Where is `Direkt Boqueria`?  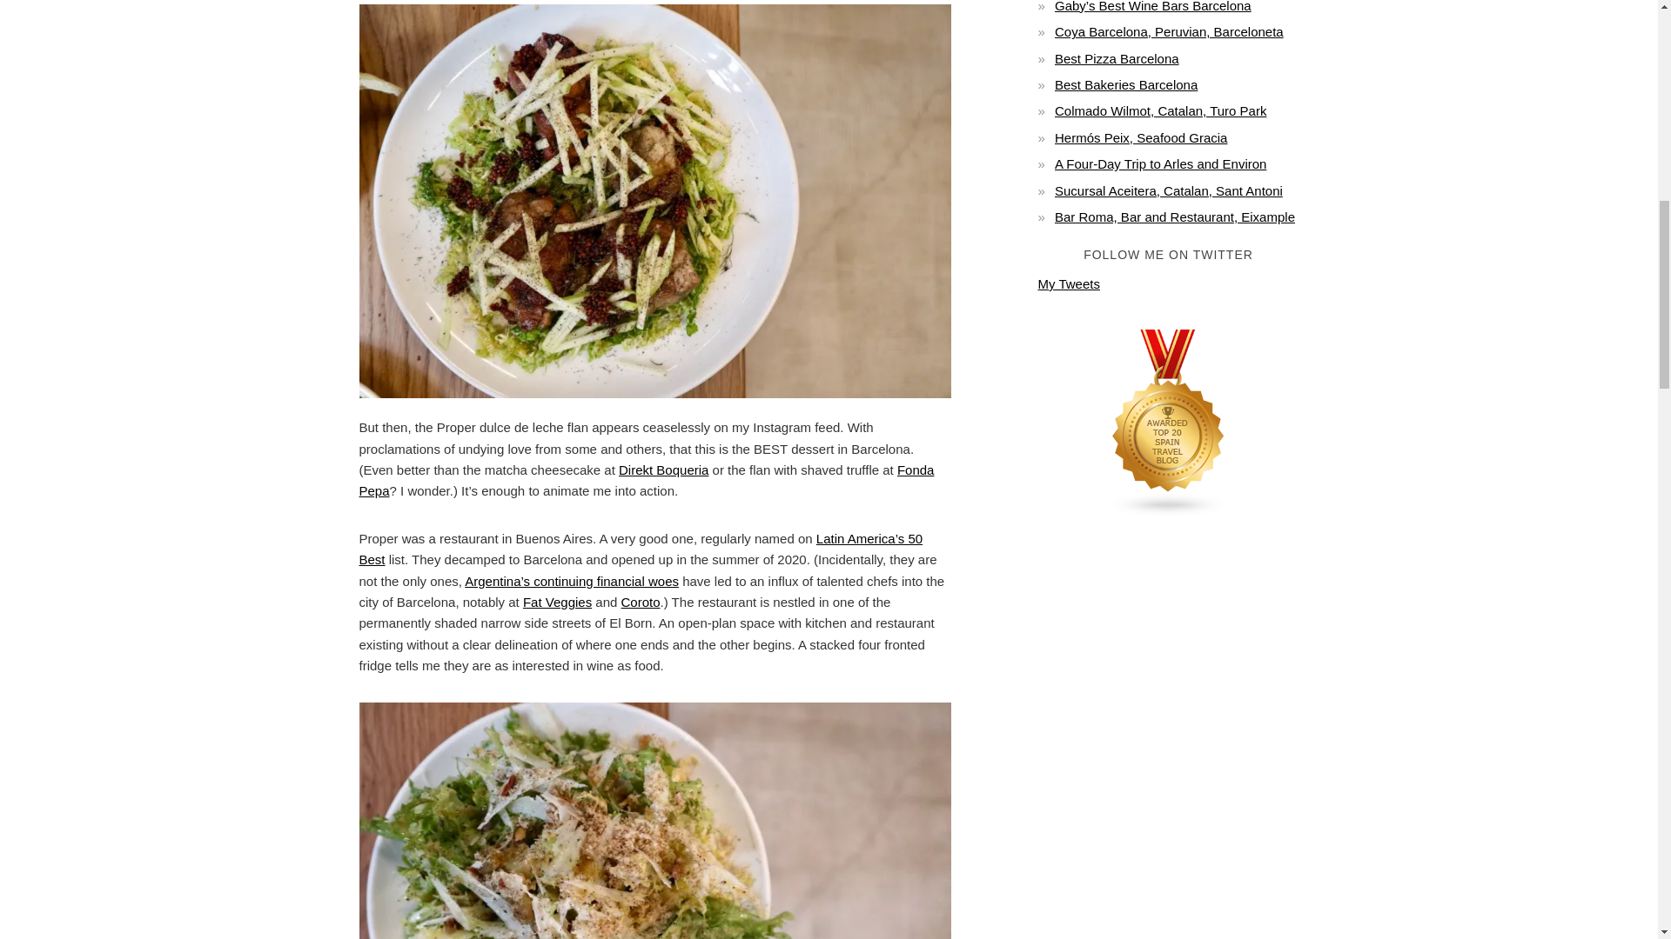
Direkt Boqueria is located at coordinates (663, 469).